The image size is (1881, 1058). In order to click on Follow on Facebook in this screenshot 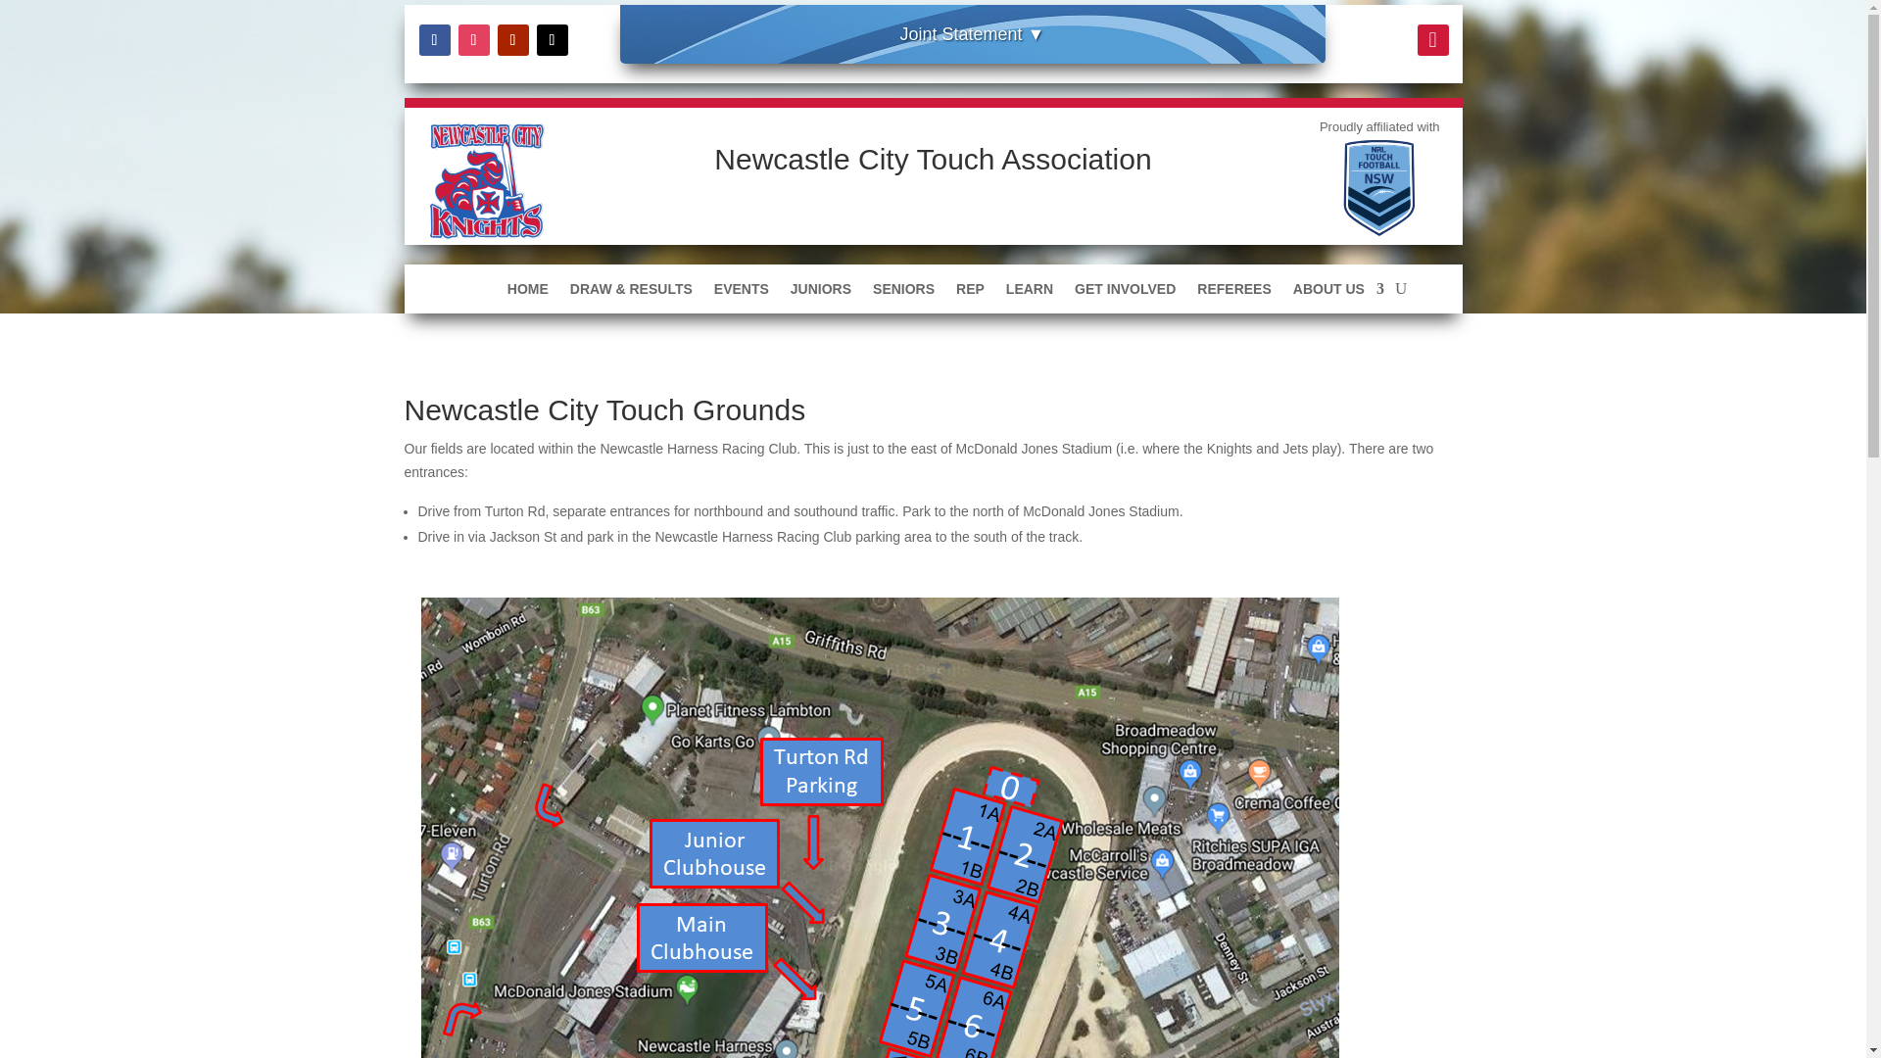, I will do `click(435, 39)`.